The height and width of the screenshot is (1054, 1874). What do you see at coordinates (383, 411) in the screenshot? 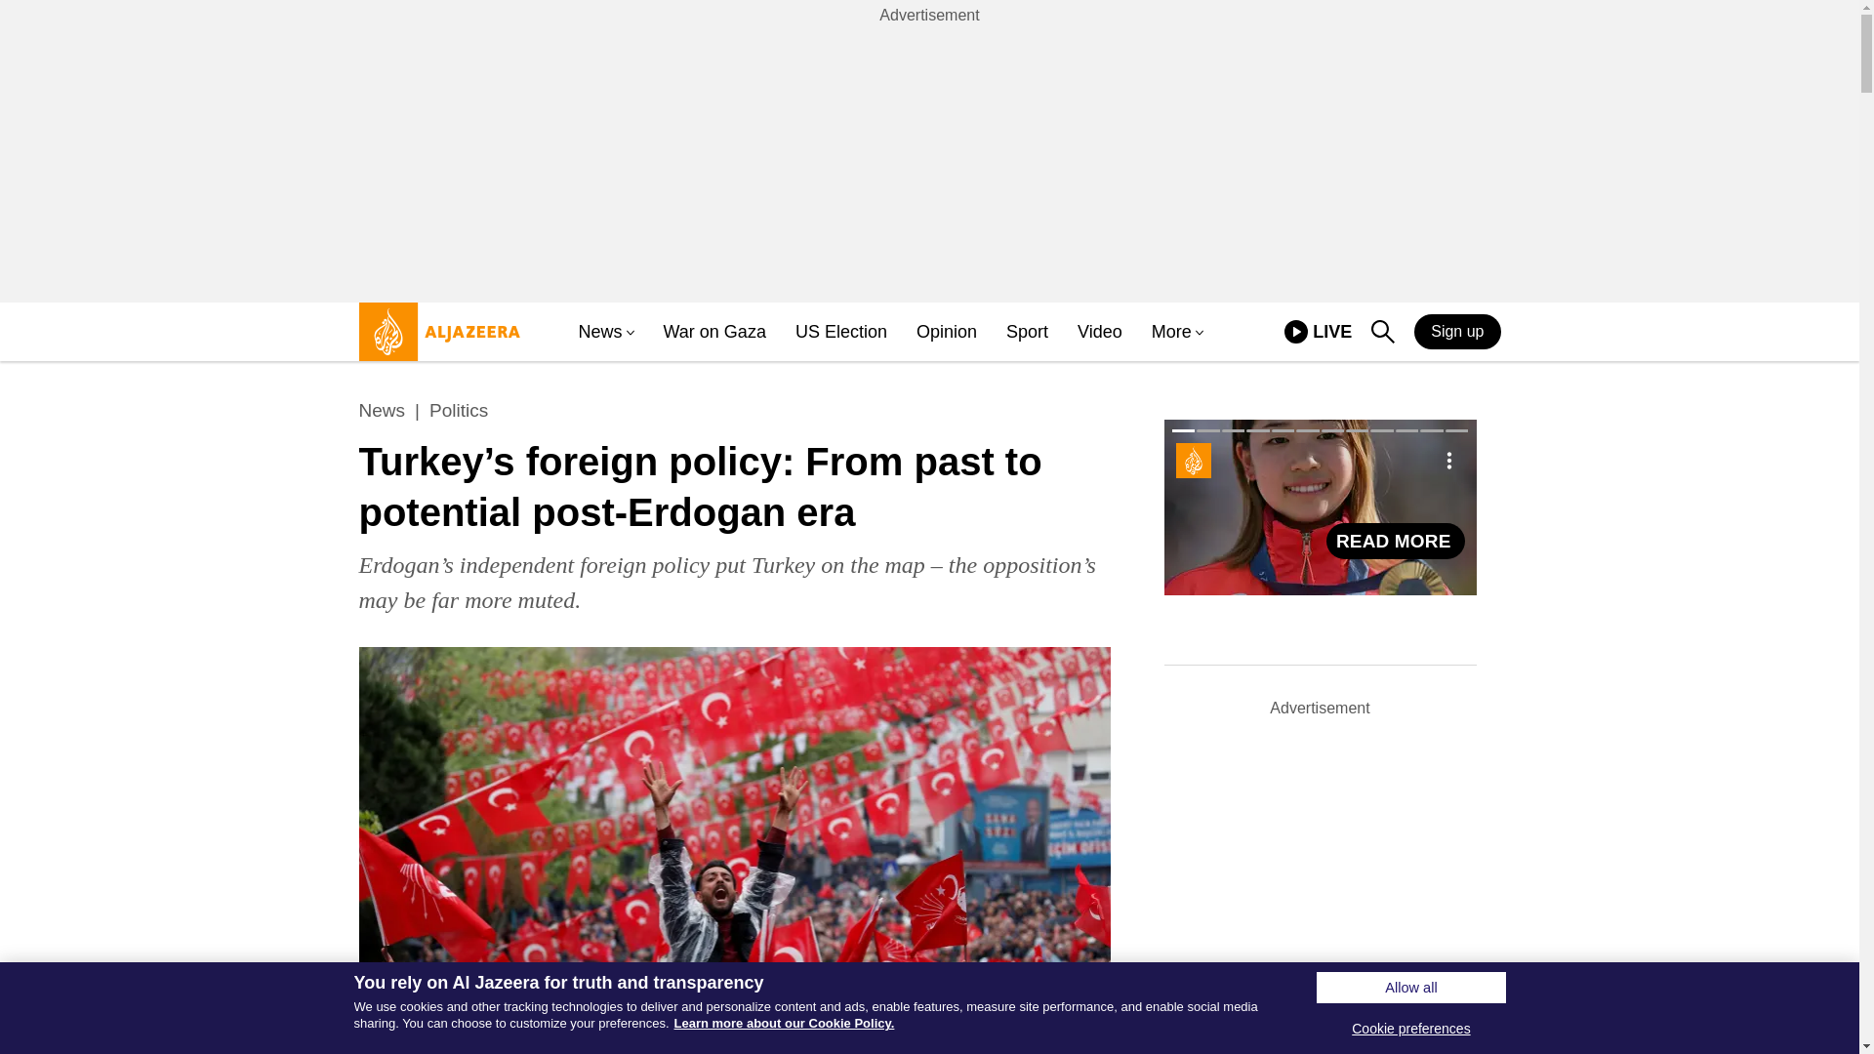
I see `play` at bounding box center [383, 411].